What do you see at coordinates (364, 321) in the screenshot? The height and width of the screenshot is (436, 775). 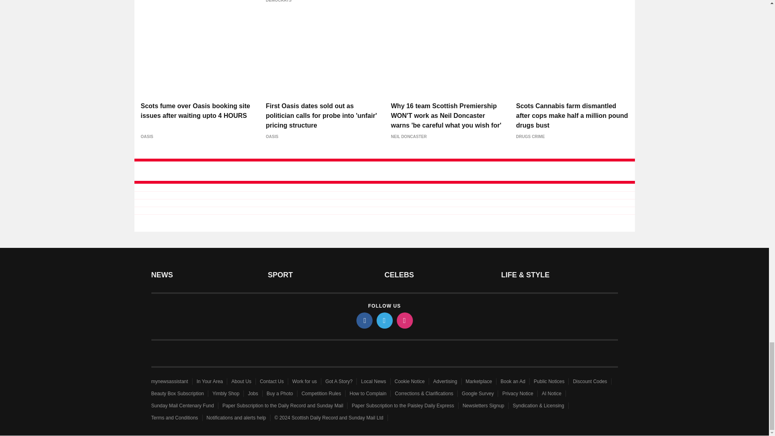 I see `facebook` at bounding box center [364, 321].